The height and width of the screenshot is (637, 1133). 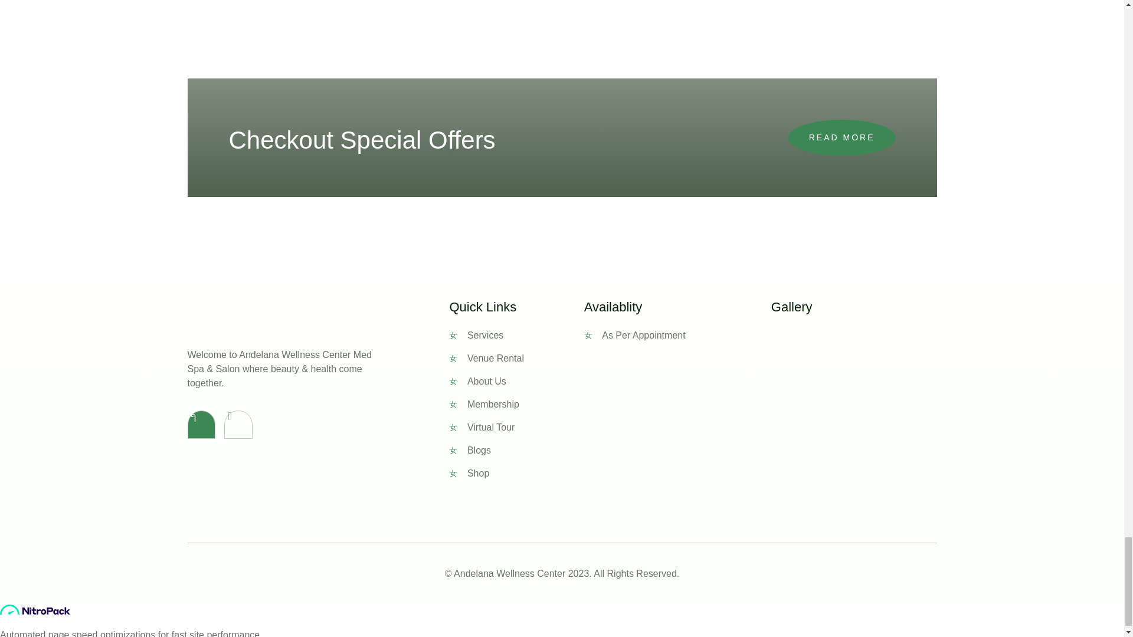 I want to click on About Us, so click(x=516, y=381).